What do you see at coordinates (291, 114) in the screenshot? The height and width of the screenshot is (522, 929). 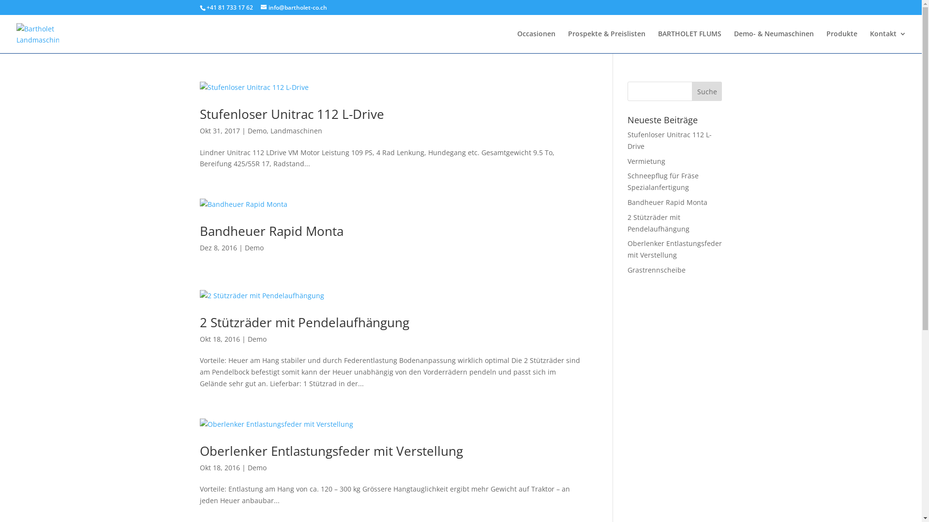 I see `Stufenloser Unitrac 112 L-Drive` at bounding box center [291, 114].